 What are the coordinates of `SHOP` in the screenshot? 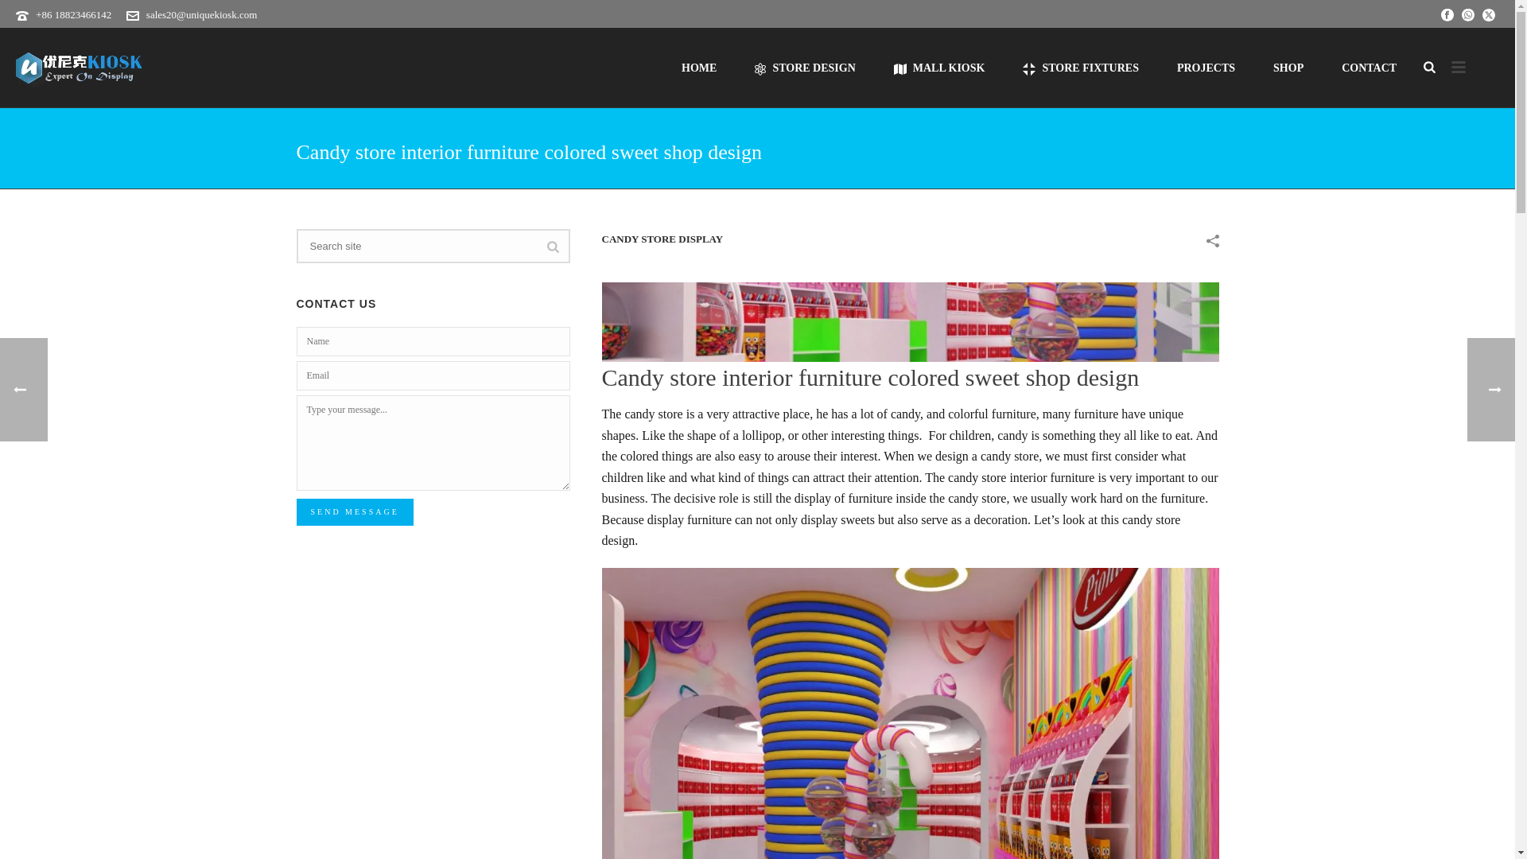 It's located at (1288, 68).